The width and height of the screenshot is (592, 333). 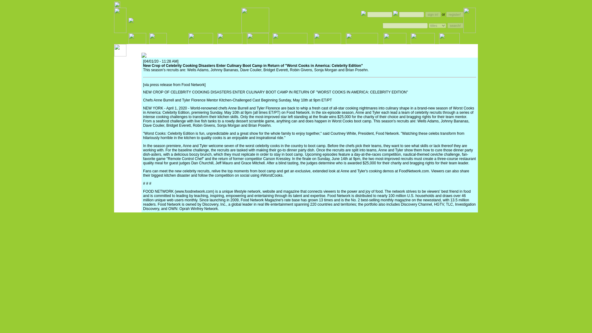 I want to click on register!, so click(x=455, y=14).